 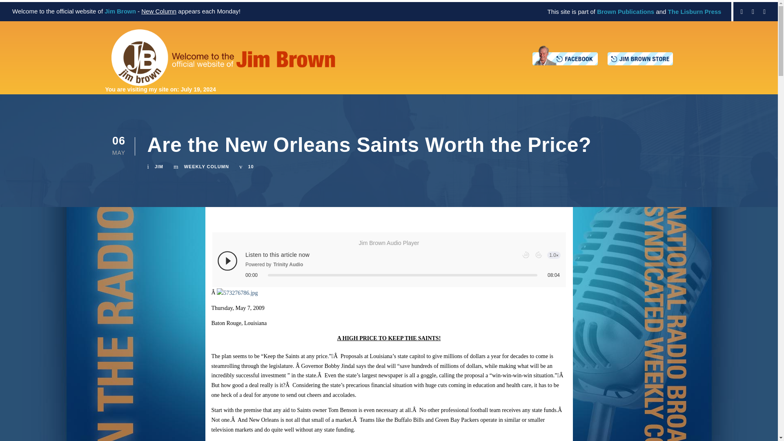 What do you see at coordinates (389, 265) in the screenshot?
I see `Trinity Audio Player` at bounding box center [389, 265].